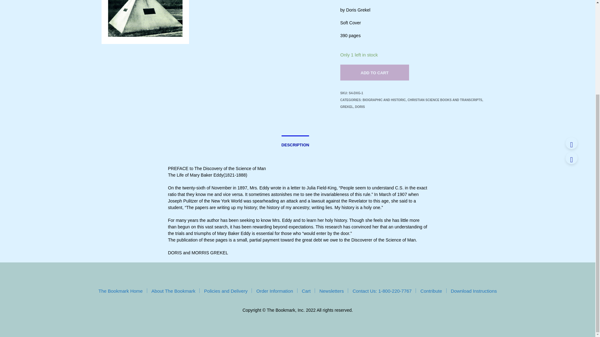 The height and width of the screenshot is (337, 600). What do you see at coordinates (431, 291) in the screenshot?
I see `Contribute` at bounding box center [431, 291].